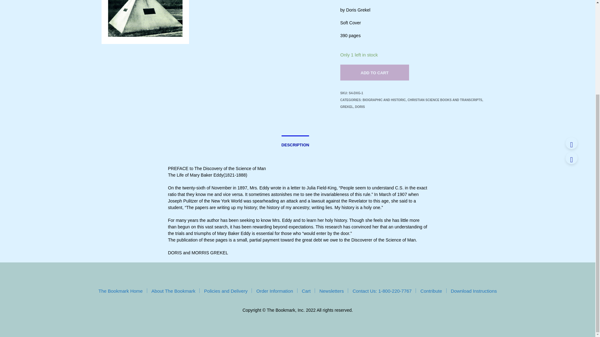 The height and width of the screenshot is (337, 600). What do you see at coordinates (431, 291) in the screenshot?
I see `Contribute` at bounding box center [431, 291].